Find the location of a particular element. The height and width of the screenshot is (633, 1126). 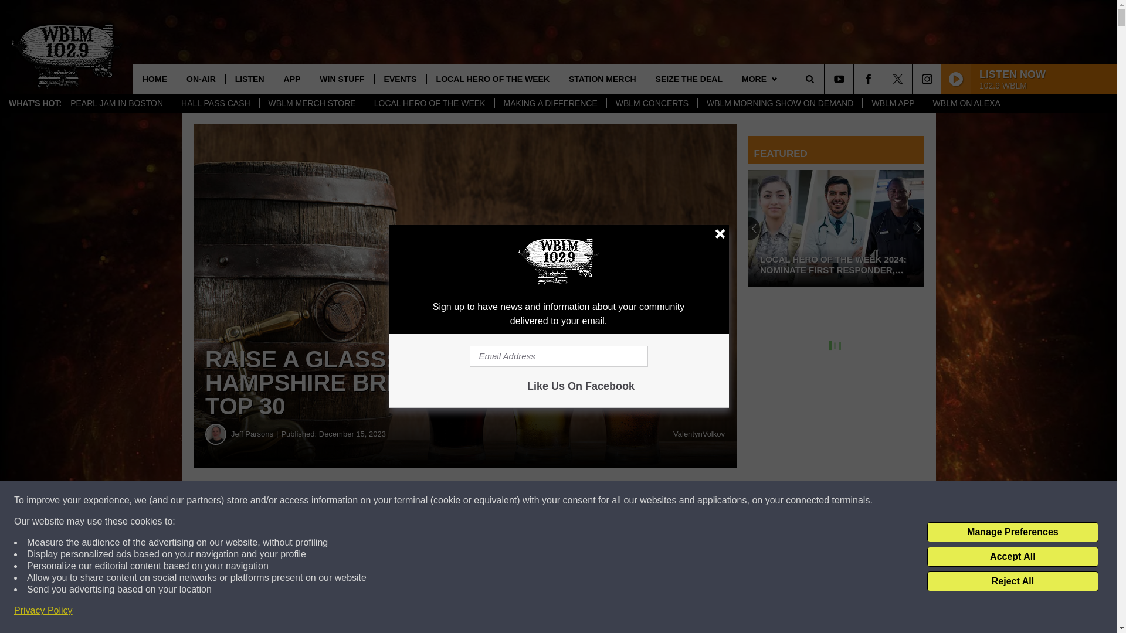

ON-AIR is located at coordinates (201, 79).